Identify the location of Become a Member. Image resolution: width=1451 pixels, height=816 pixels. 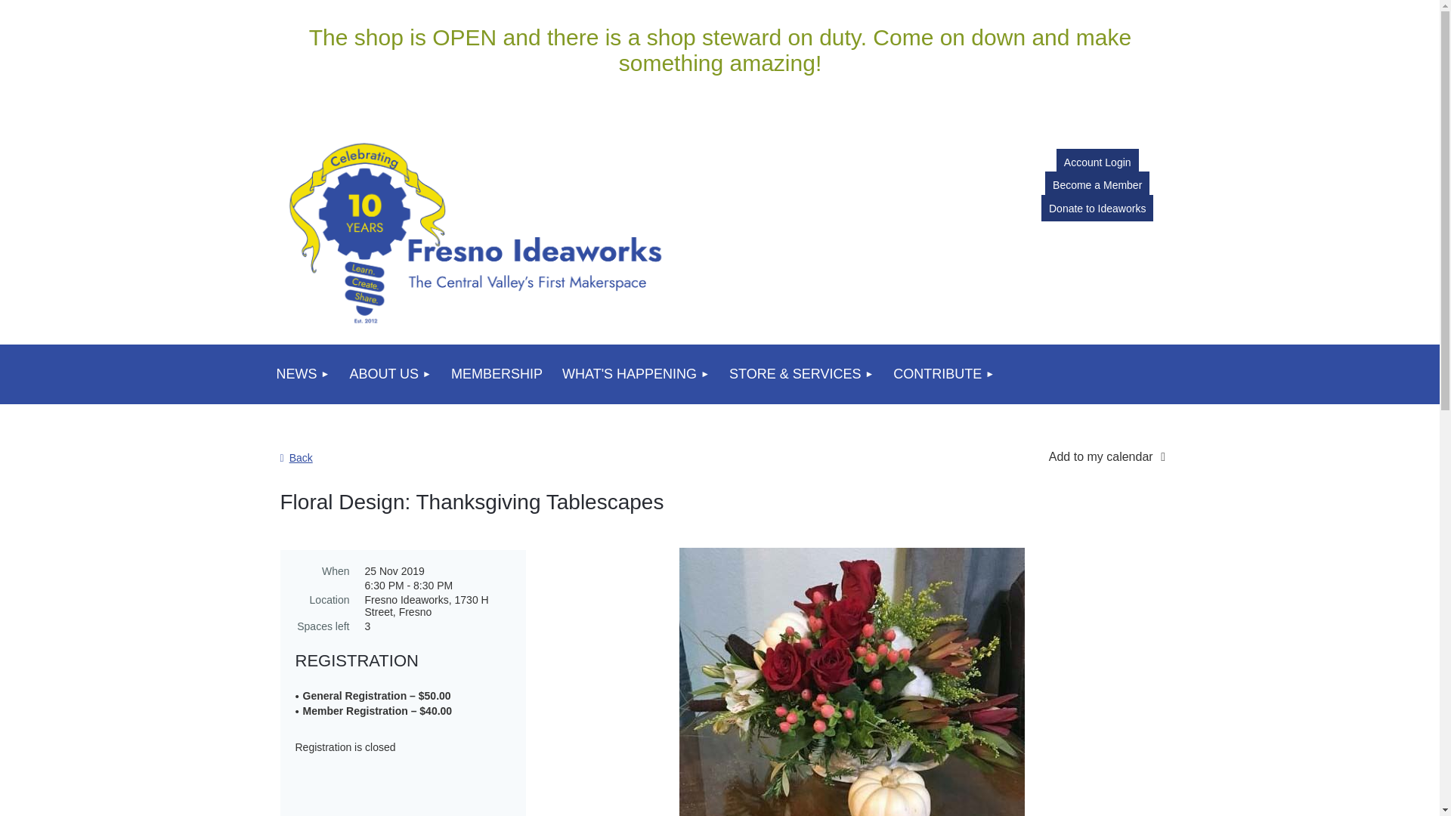
(1097, 184).